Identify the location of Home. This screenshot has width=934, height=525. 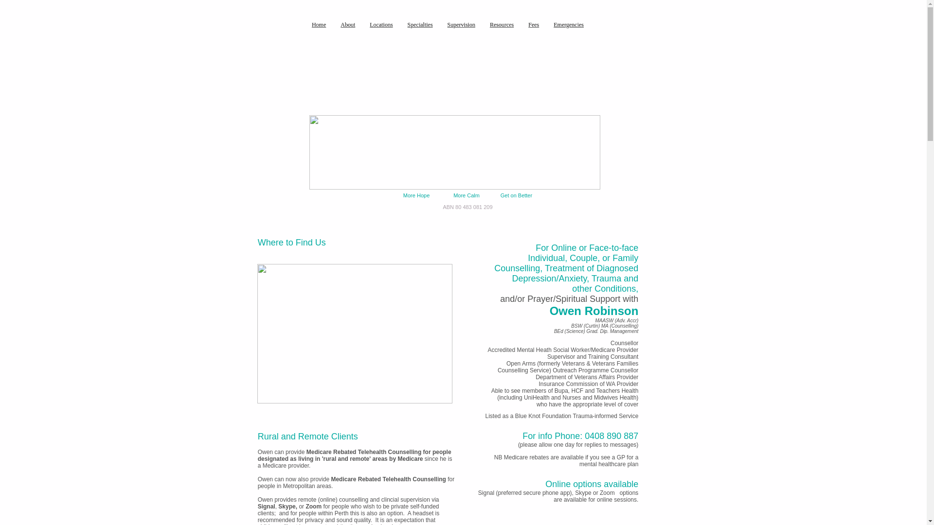
(319, 25).